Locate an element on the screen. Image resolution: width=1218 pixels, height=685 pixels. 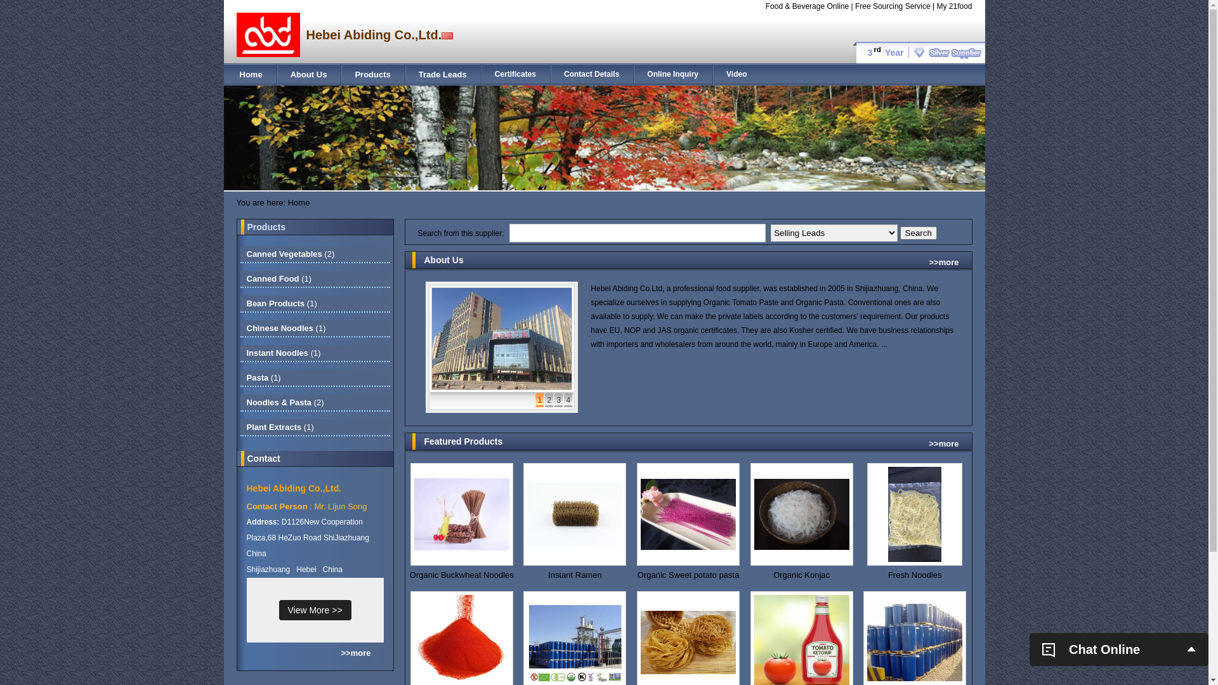
Search is located at coordinates (919, 233).